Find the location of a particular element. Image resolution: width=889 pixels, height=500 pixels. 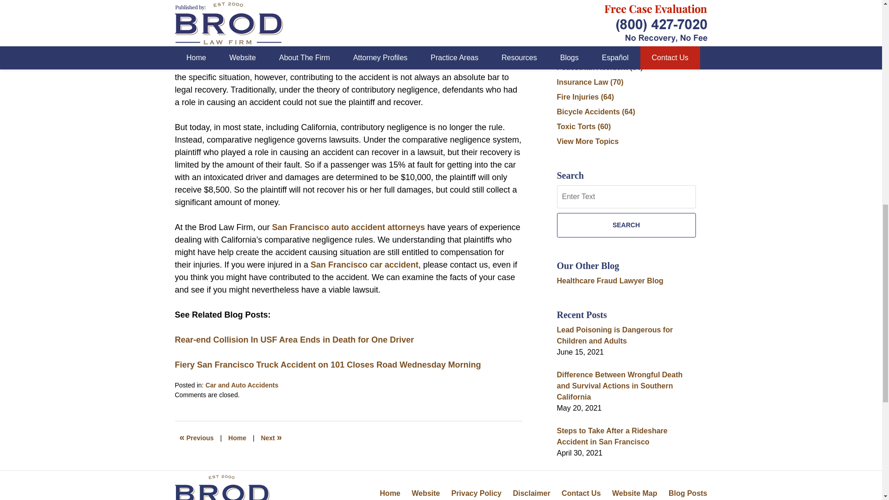

Rear-end Collision In USF Area Ends in Death for One Driver is located at coordinates (294, 340).